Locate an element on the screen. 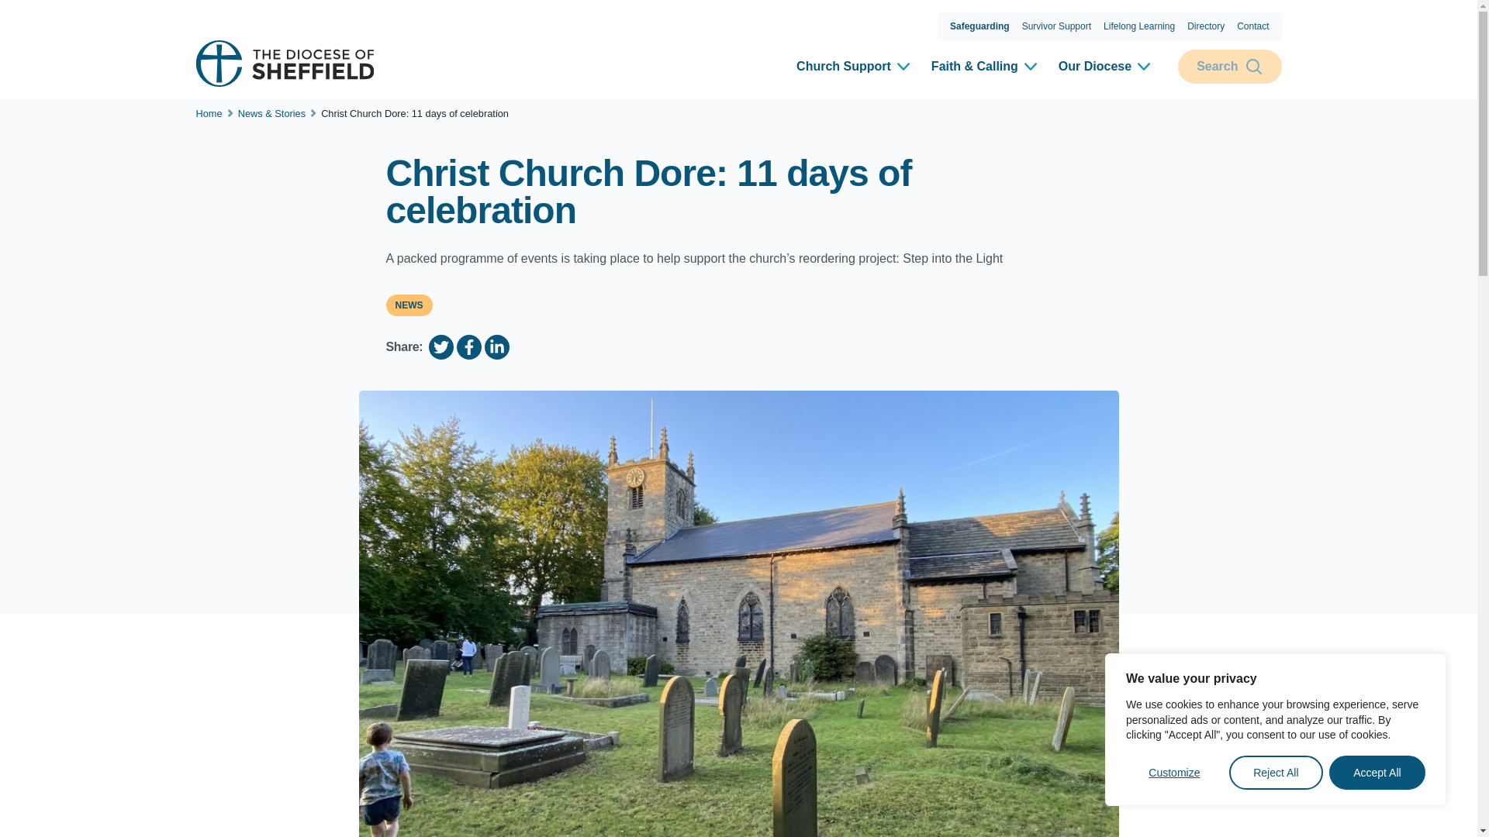  Customize is located at coordinates (1174, 773).